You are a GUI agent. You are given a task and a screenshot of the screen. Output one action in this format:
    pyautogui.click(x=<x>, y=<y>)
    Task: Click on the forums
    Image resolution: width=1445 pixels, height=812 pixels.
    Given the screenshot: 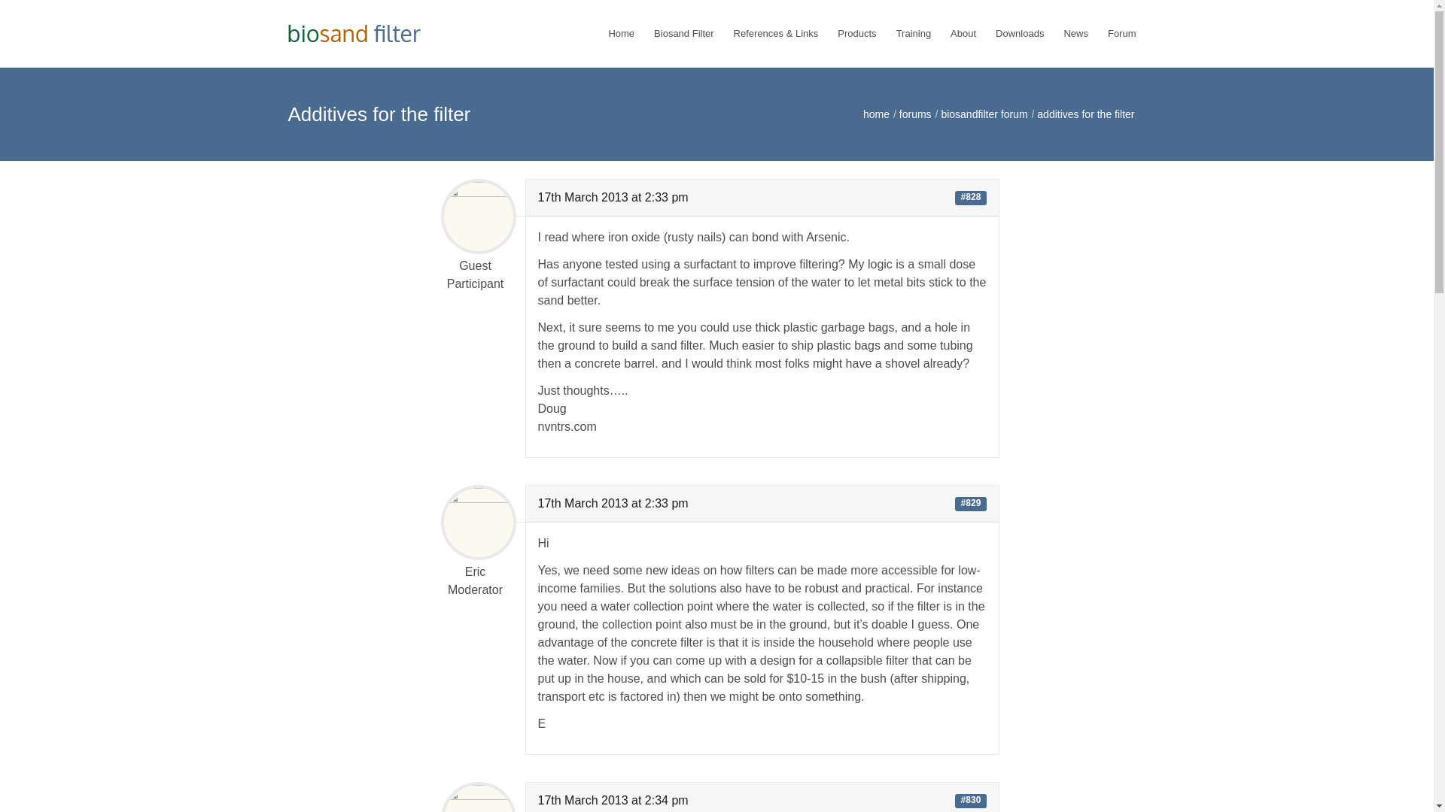 What is the action you would take?
    pyautogui.click(x=915, y=114)
    